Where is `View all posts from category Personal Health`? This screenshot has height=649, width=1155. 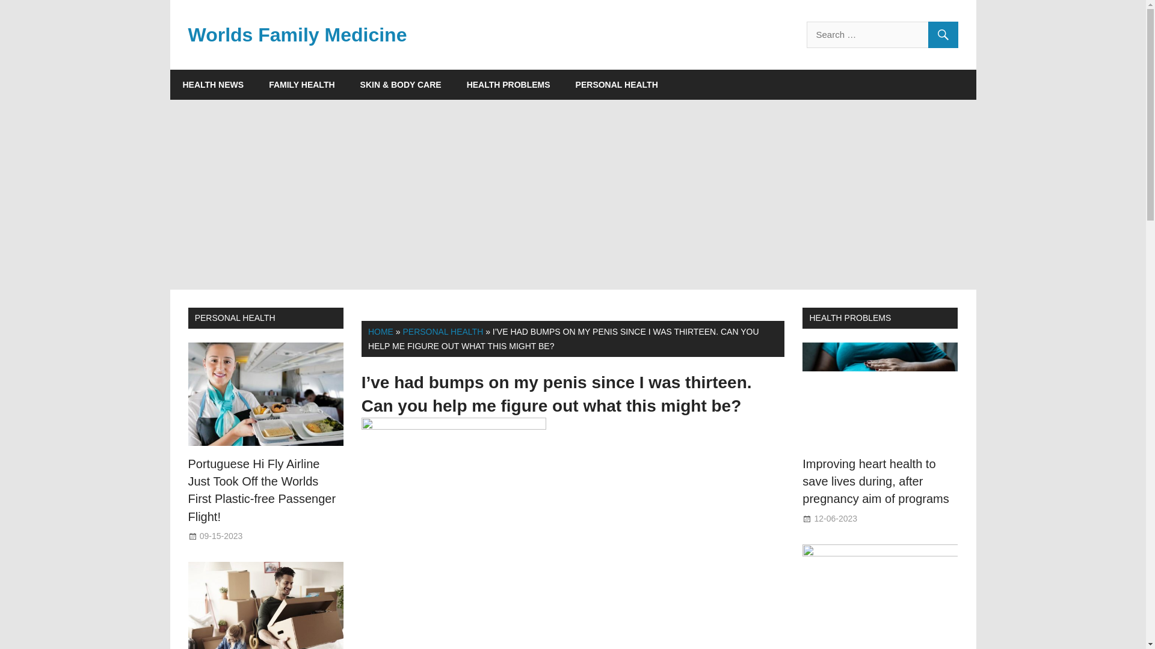
View all posts from category Personal Health is located at coordinates (235, 317).